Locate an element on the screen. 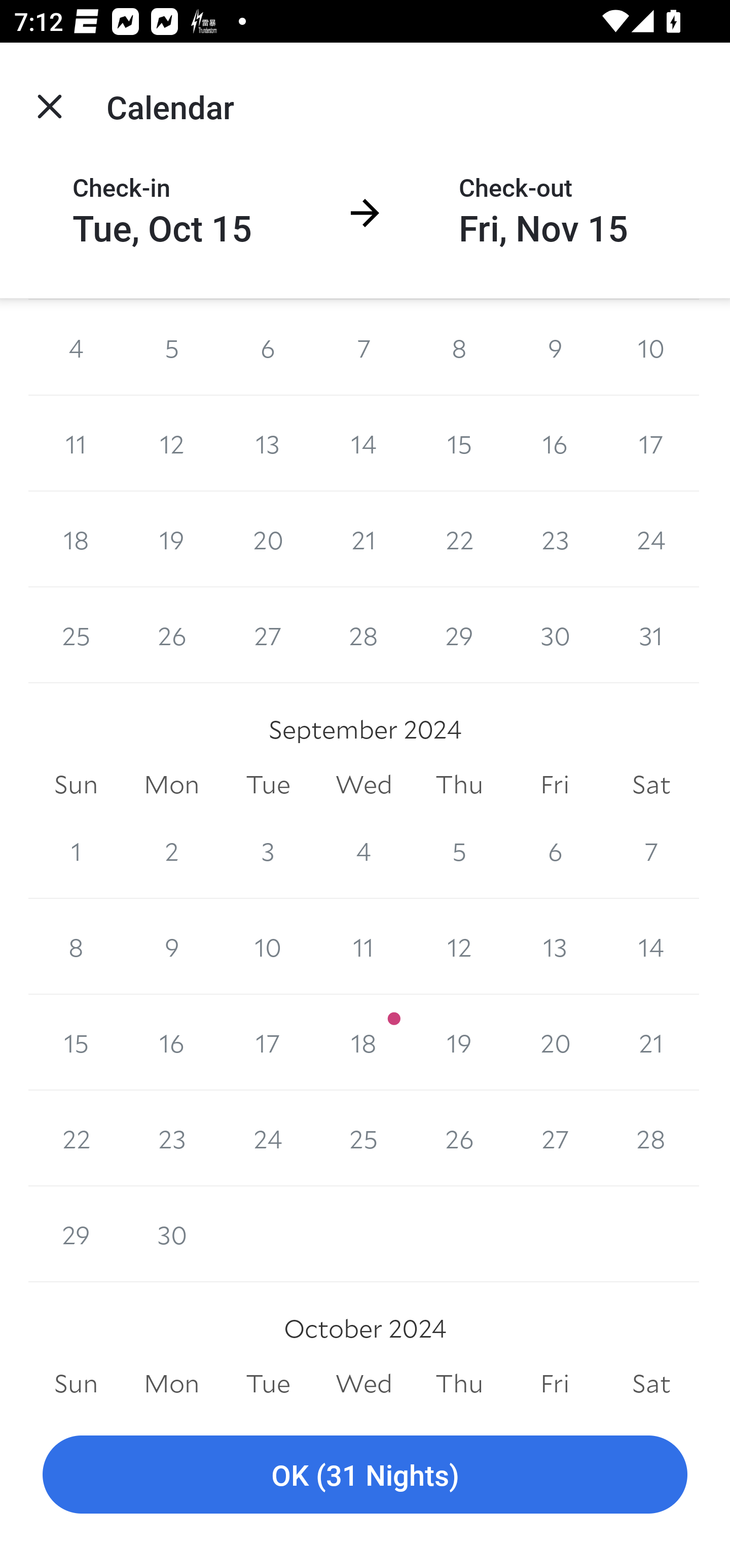  4 4 September 2024 is located at coordinates (364, 851).